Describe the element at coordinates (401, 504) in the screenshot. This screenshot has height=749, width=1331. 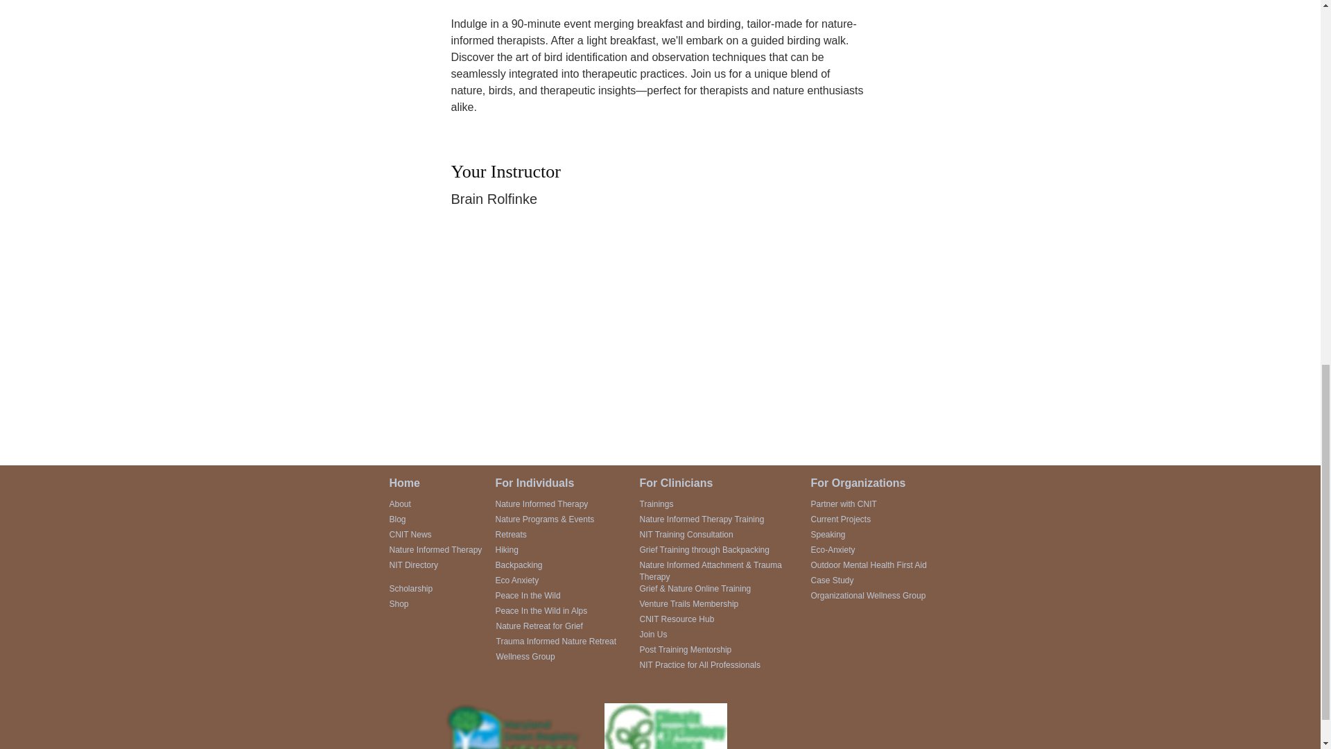
I see `About` at that location.